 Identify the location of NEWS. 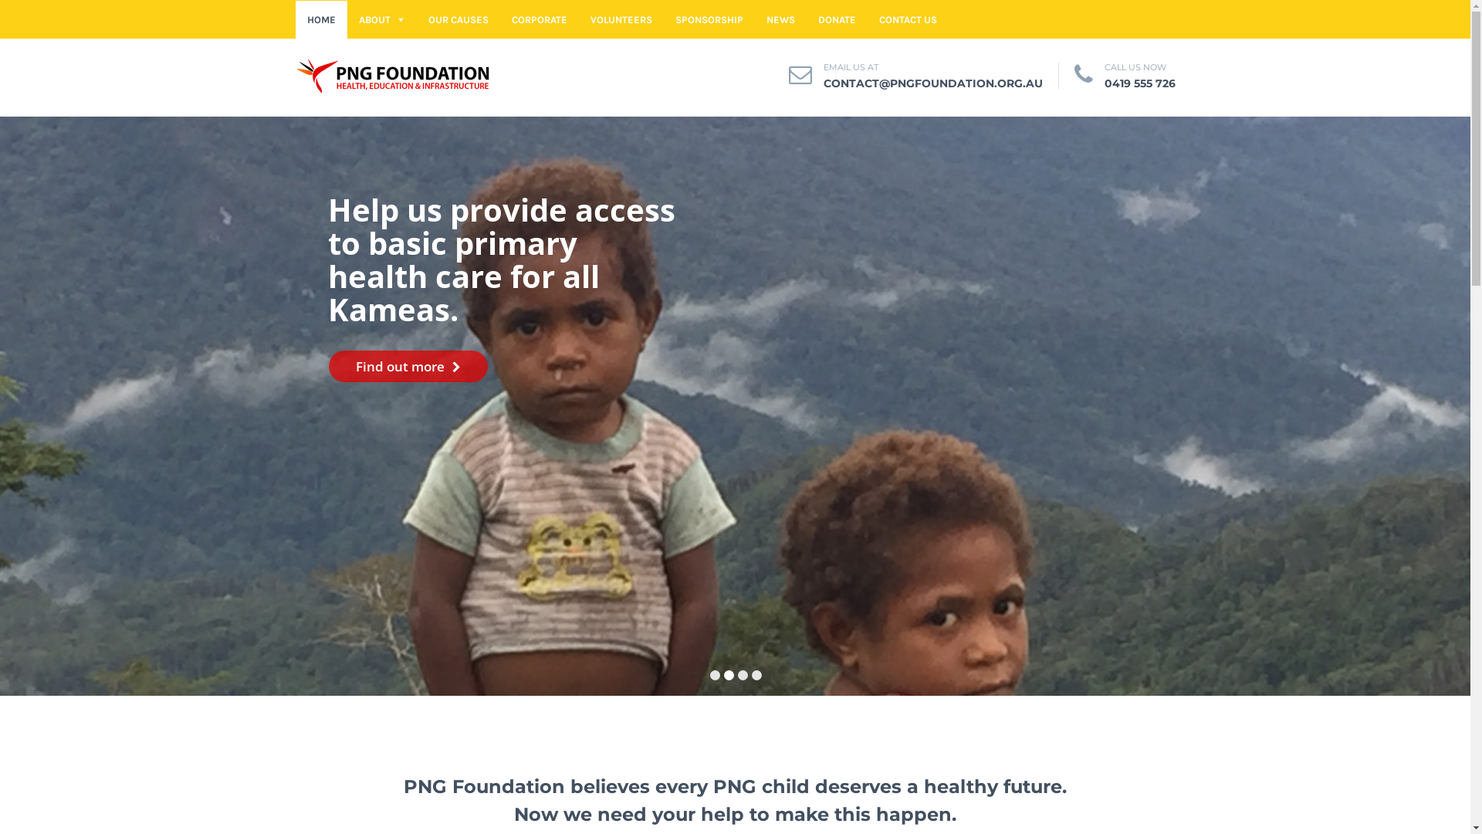
(781, 20).